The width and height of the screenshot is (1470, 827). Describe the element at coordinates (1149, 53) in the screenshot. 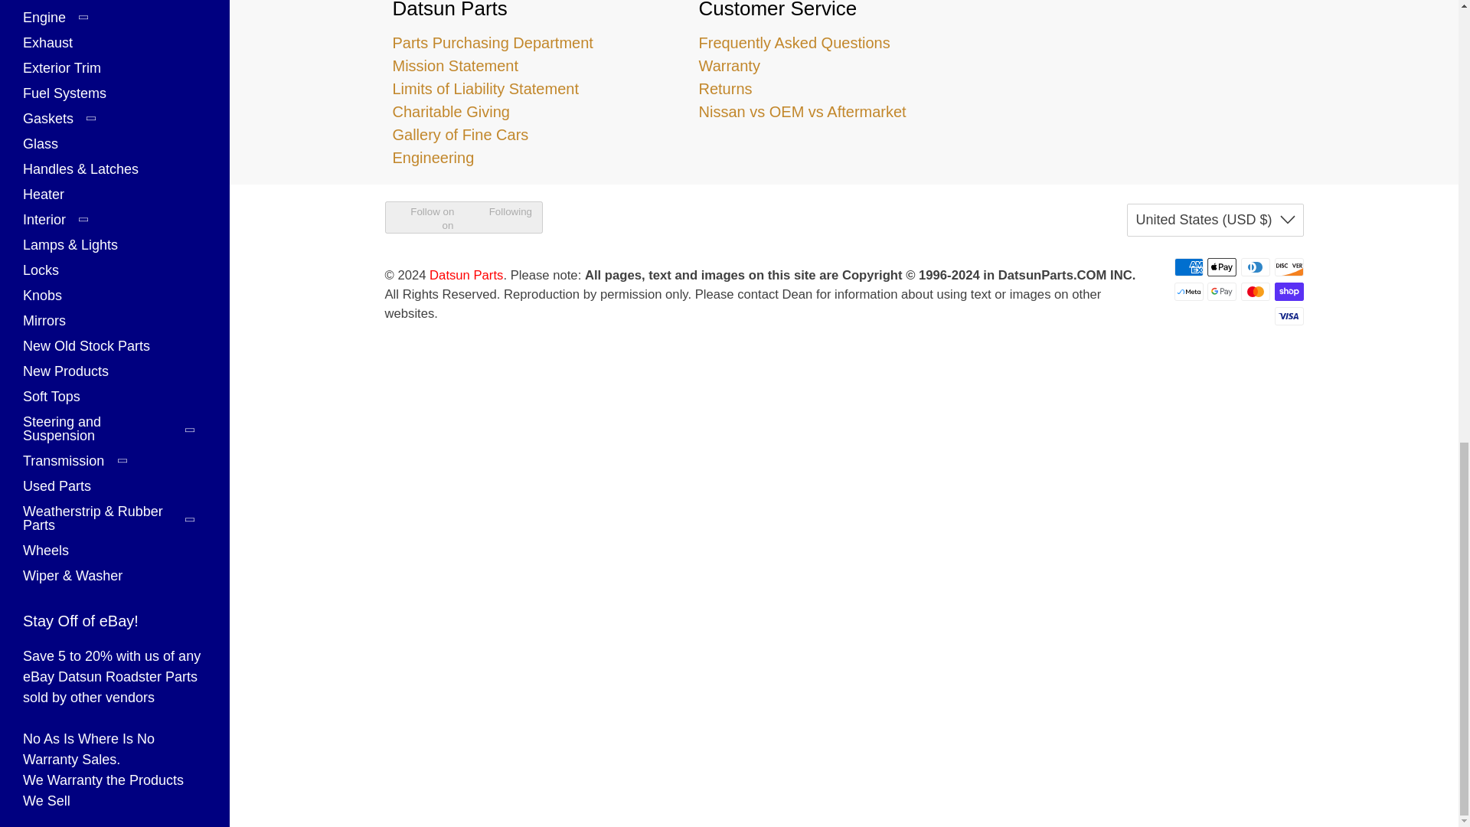

I see `Datsun Parts` at that location.